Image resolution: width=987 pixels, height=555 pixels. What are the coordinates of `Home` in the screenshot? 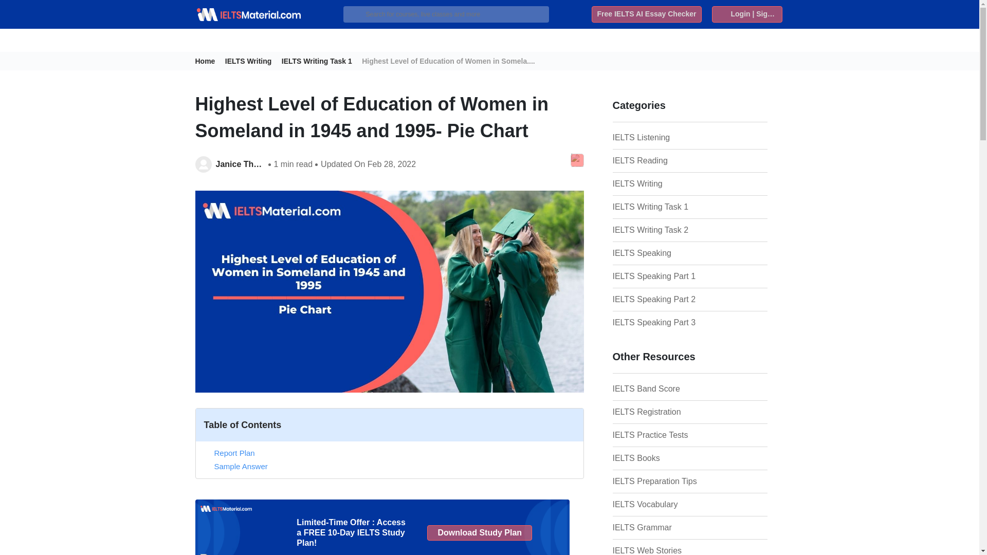 It's located at (209, 61).